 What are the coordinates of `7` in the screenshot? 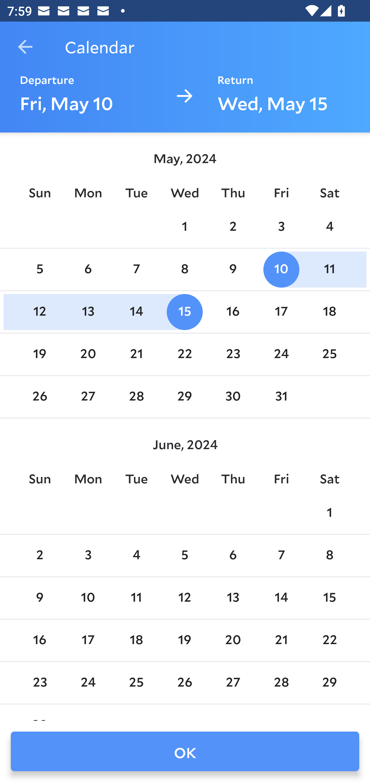 It's located at (136, 270).